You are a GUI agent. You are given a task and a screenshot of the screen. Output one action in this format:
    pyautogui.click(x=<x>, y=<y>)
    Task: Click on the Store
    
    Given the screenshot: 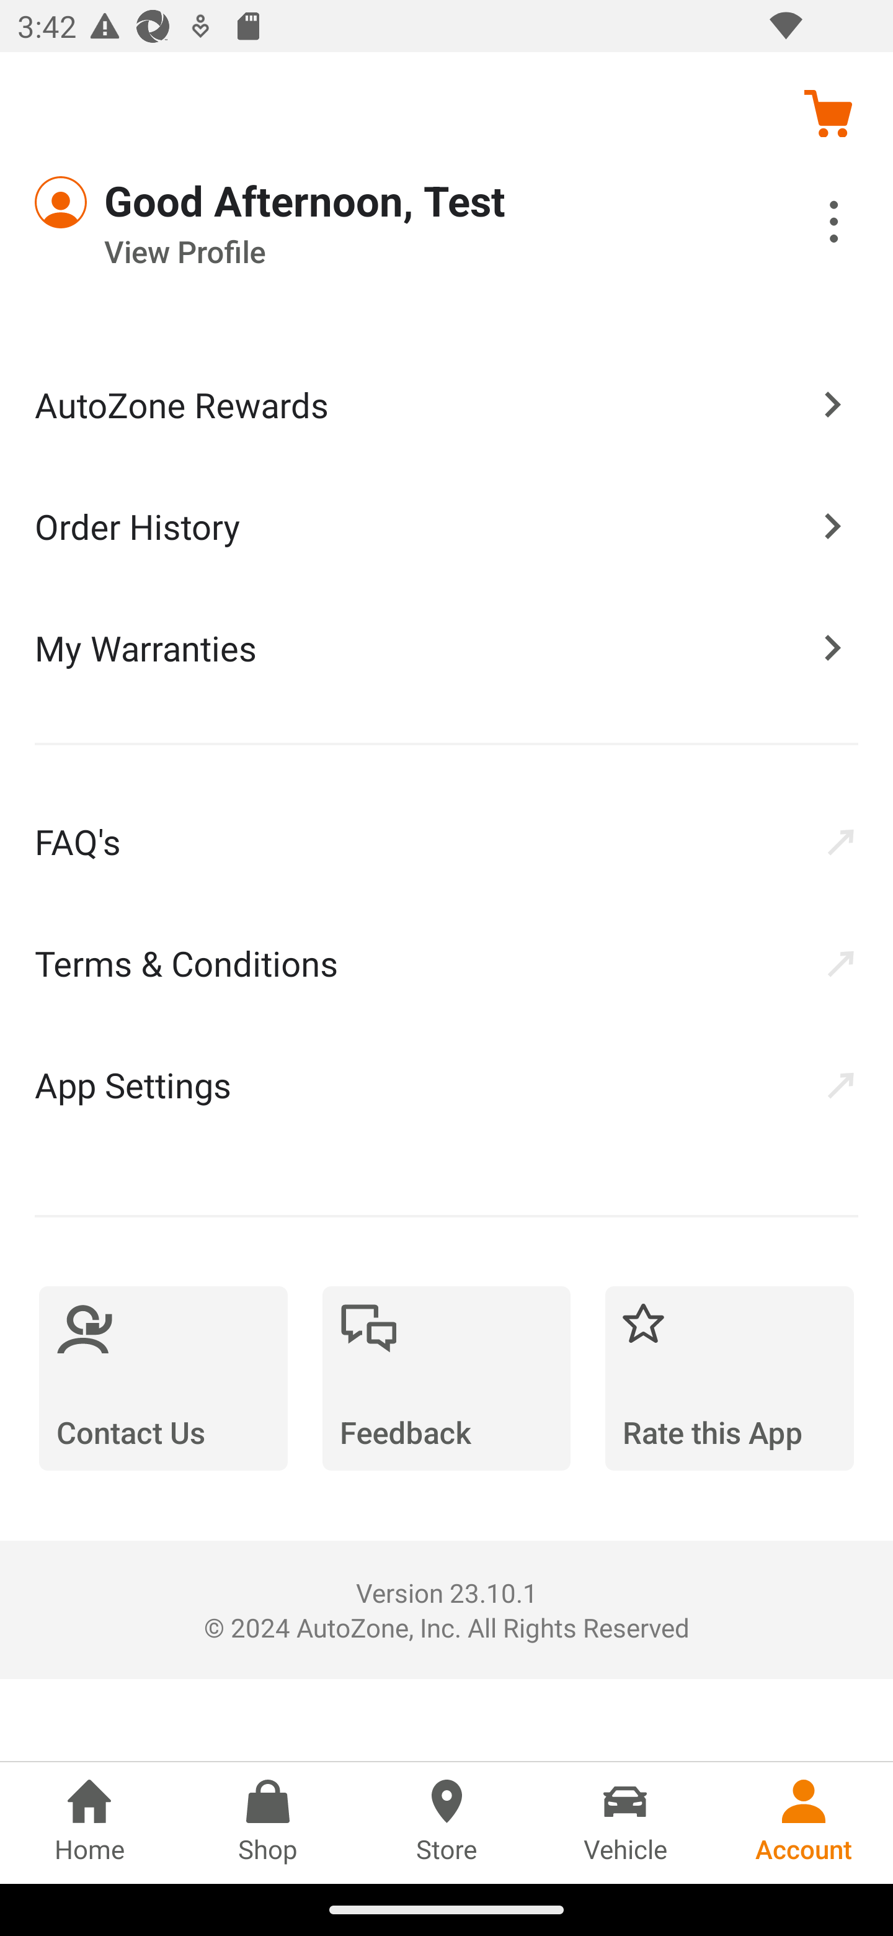 What is the action you would take?
    pyautogui.click(x=446, y=1822)
    